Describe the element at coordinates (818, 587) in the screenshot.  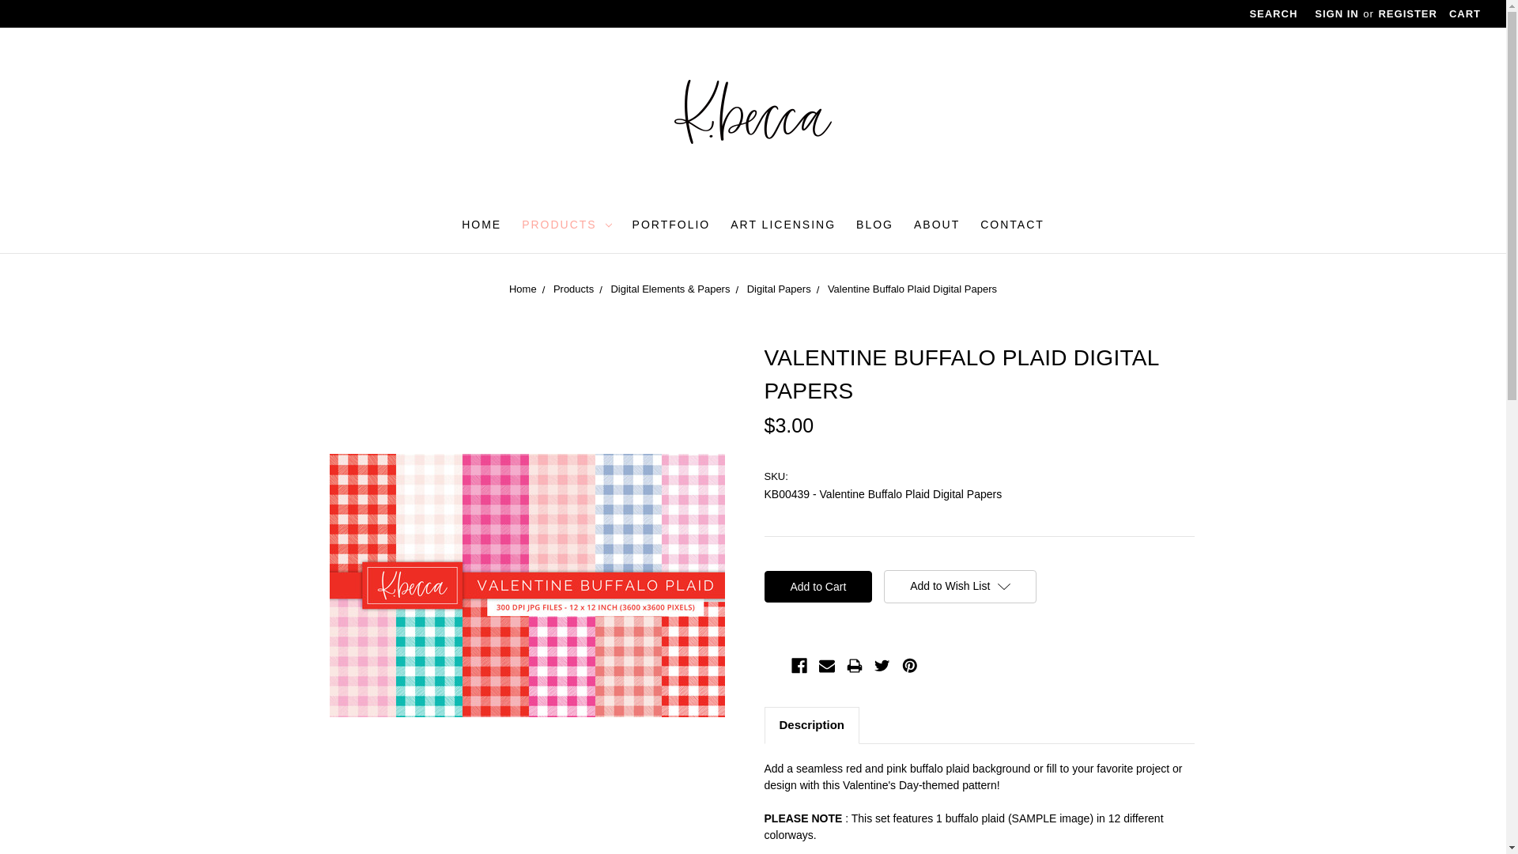
I see `Add to Cart` at that location.